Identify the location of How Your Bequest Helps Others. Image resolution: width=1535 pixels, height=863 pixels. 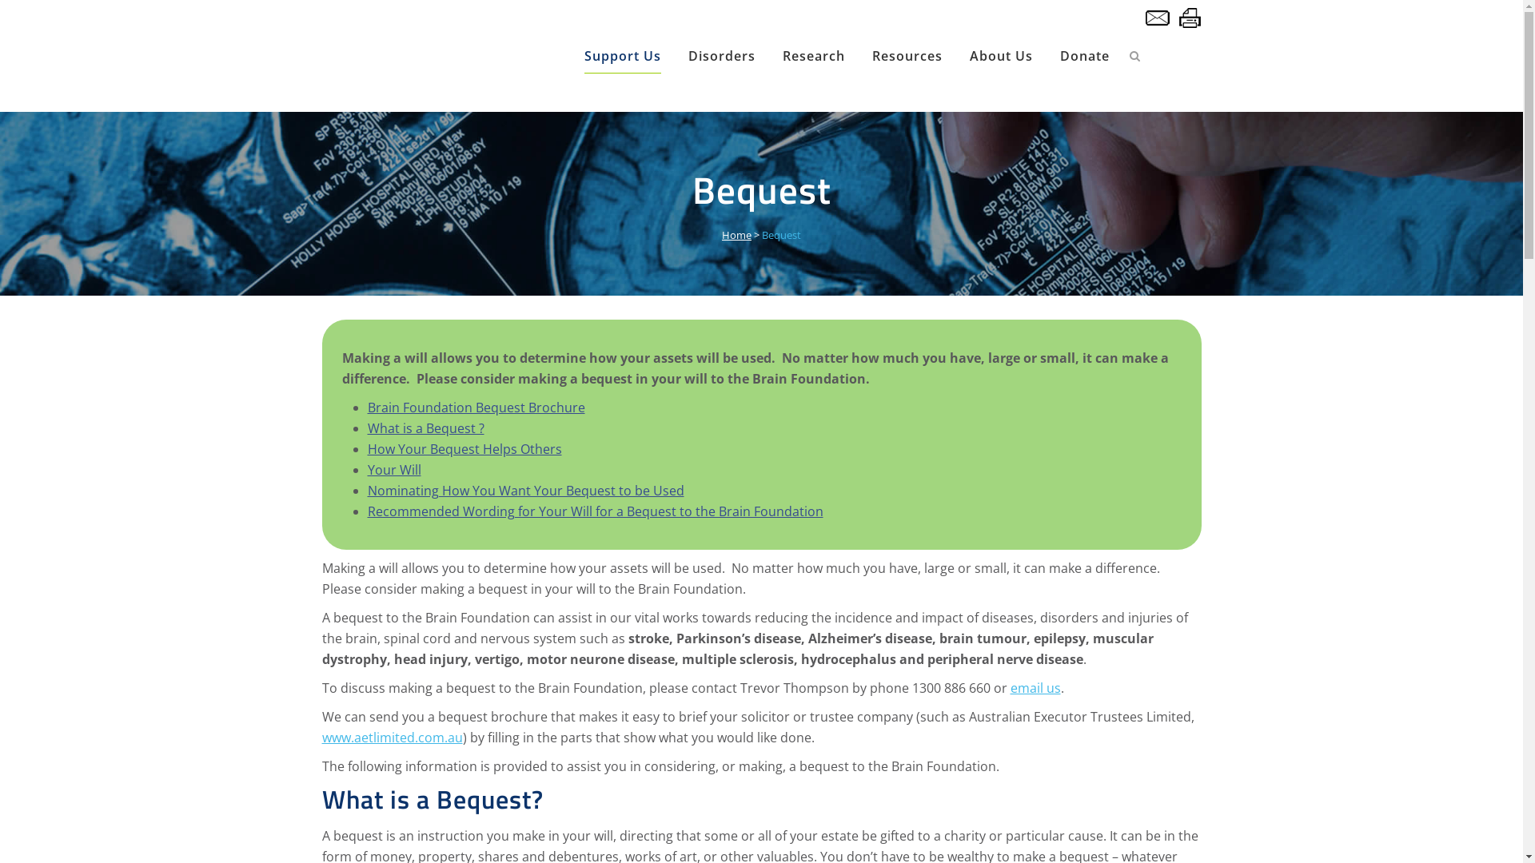
(465, 449).